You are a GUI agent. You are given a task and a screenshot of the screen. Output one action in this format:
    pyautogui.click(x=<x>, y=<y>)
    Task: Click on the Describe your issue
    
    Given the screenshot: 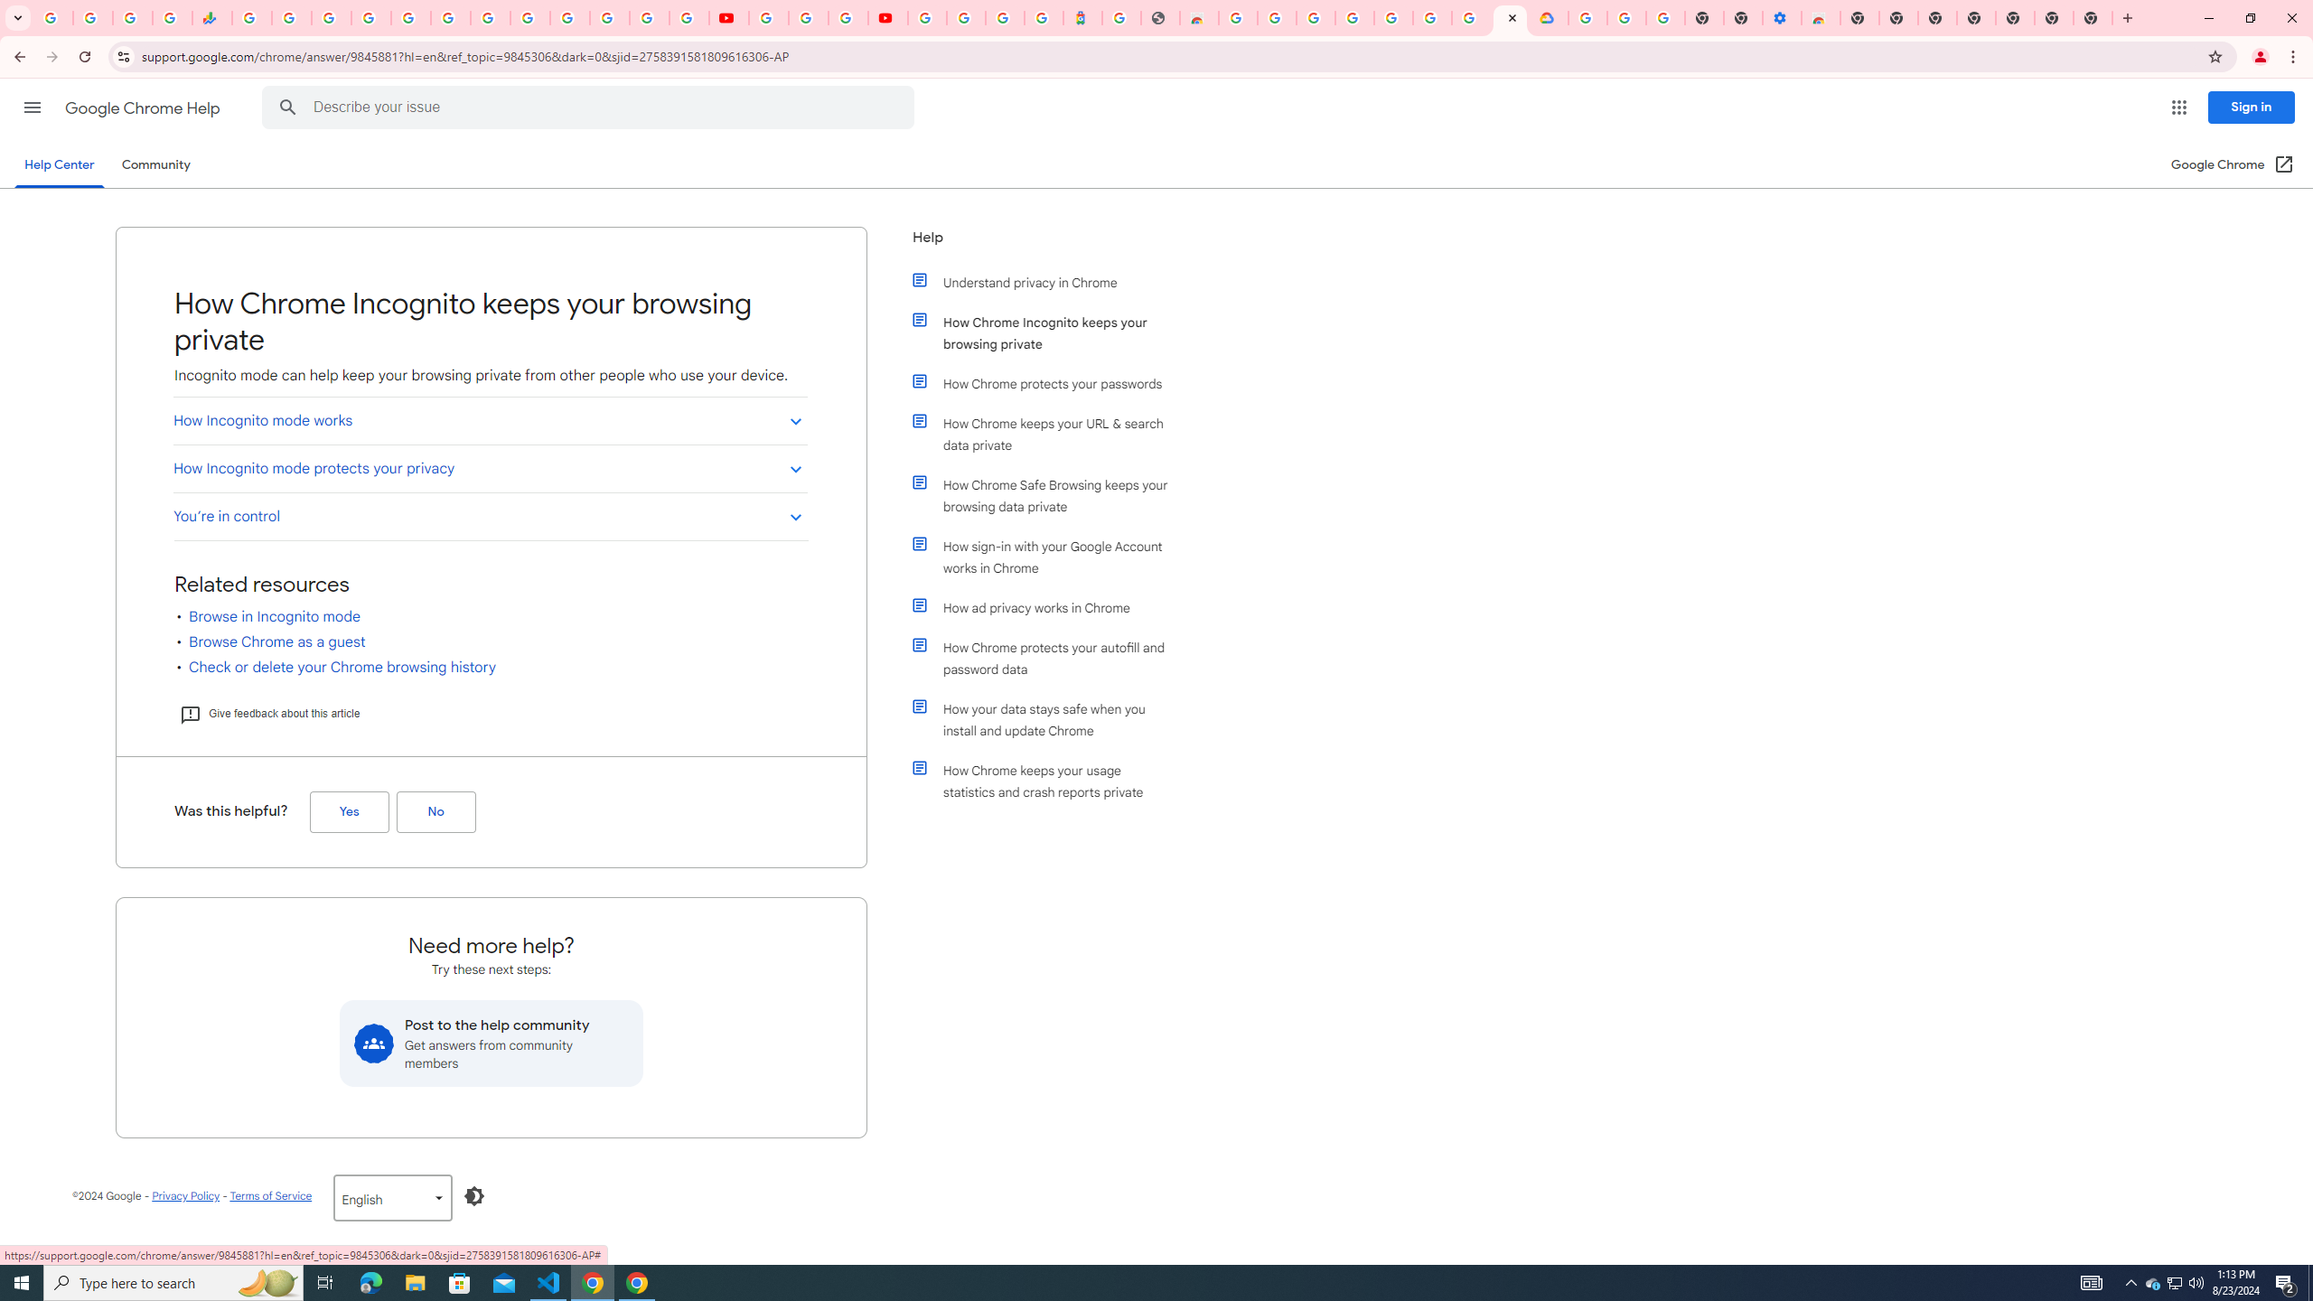 What is the action you would take?
    pyautogui.click(x=591, y=108)
    